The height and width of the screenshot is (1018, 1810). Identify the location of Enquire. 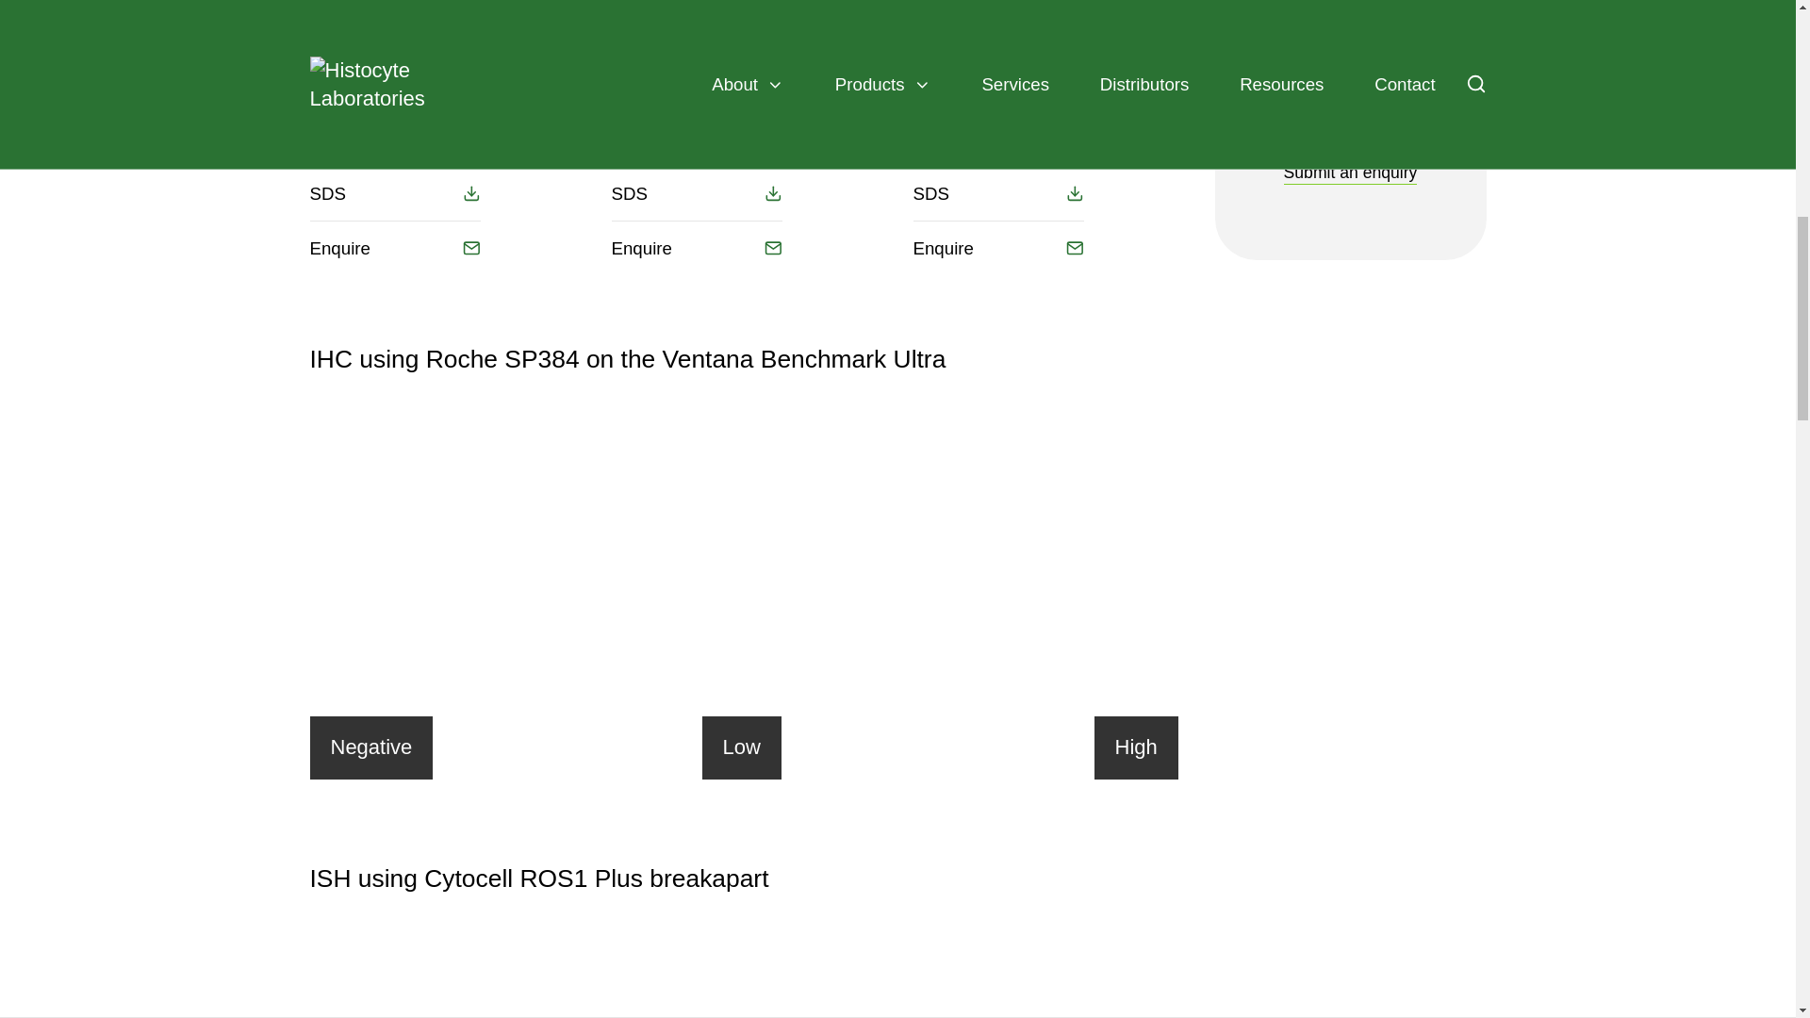
(997, 248).